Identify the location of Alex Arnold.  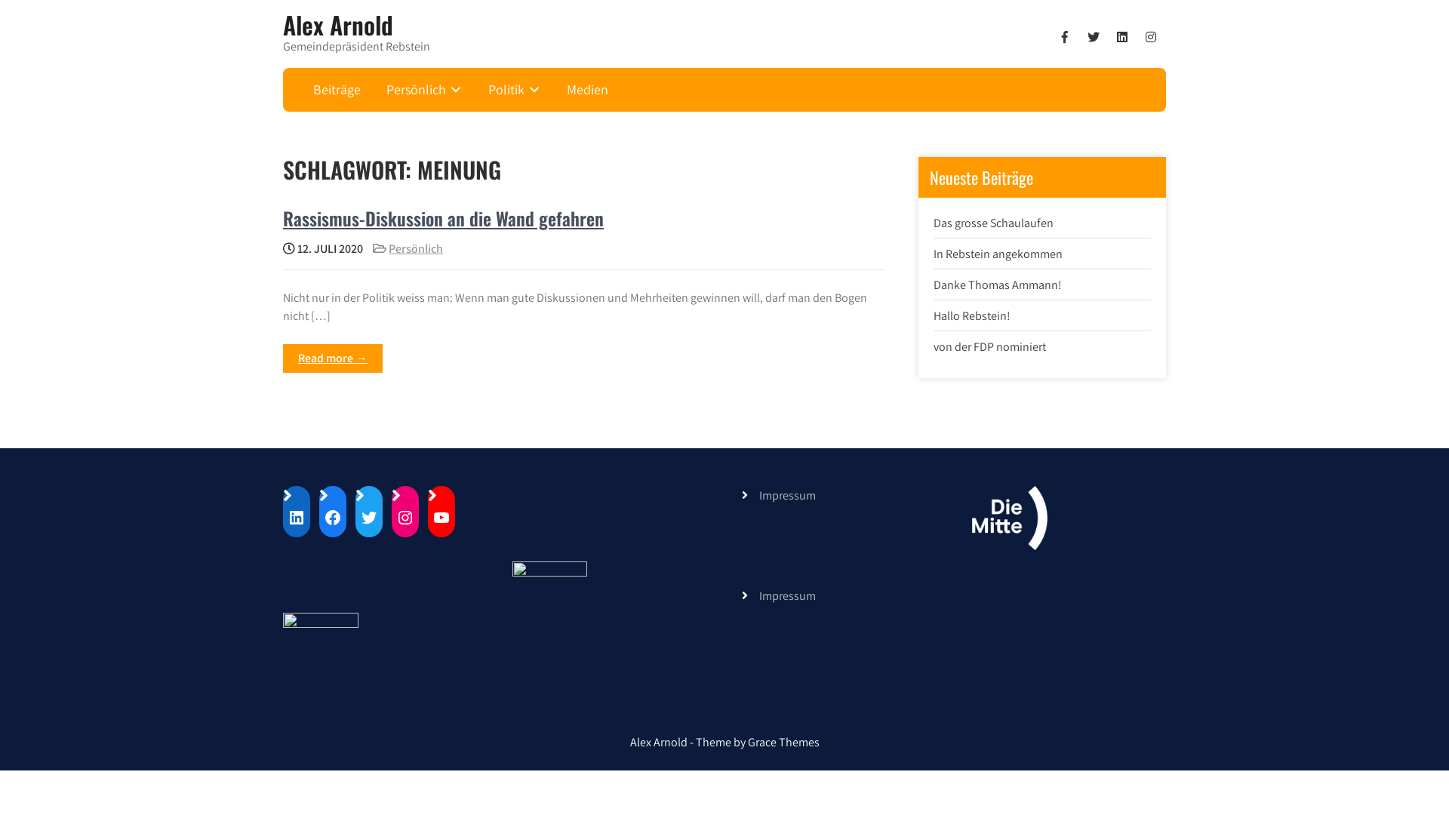
(338, 24).